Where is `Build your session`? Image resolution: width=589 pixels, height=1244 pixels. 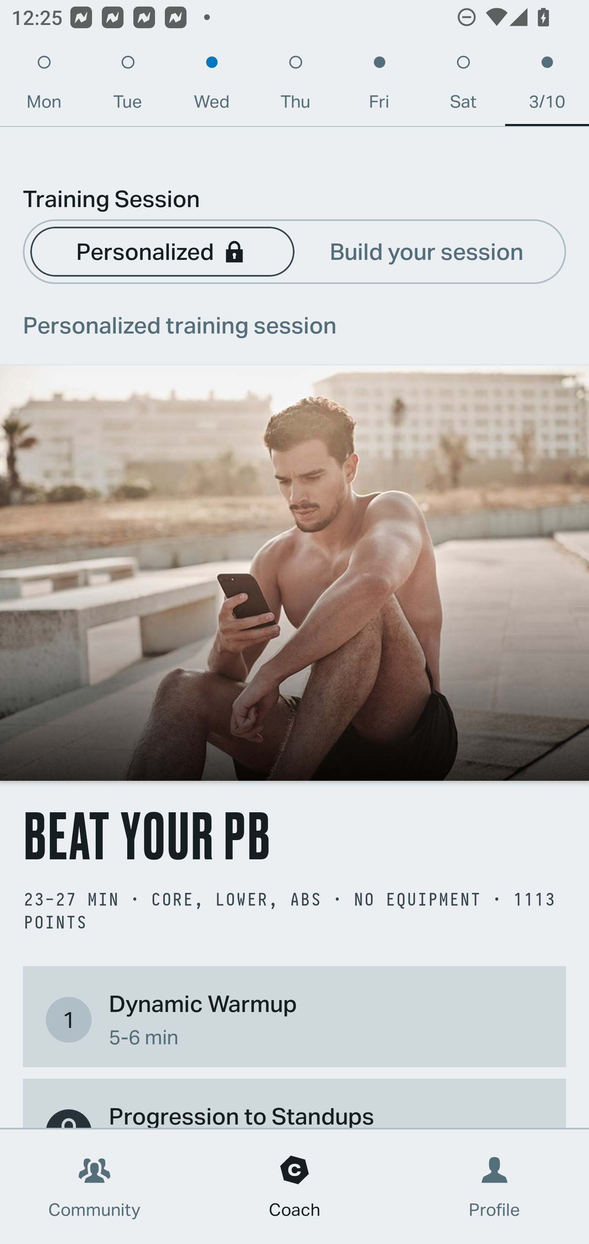
Build your session is located at coordinates (427, 250).